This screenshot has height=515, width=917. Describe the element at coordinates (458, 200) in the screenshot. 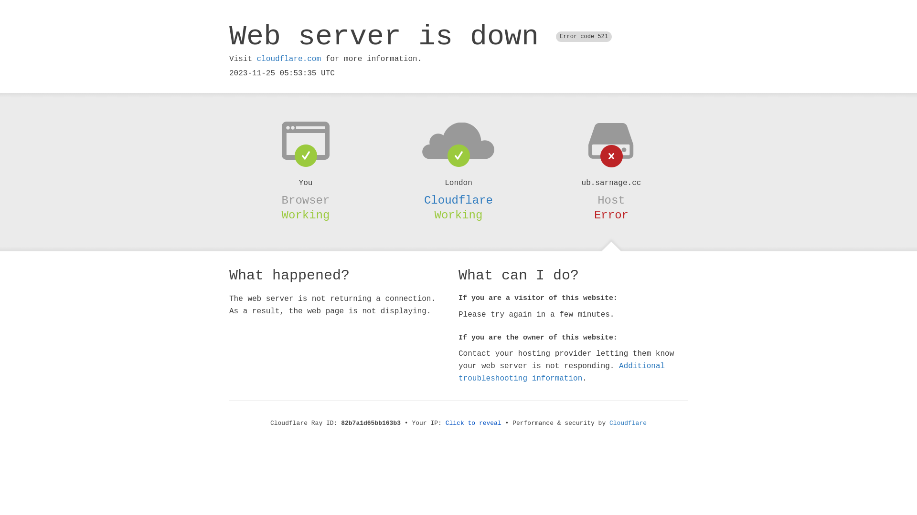

I see `Cloudflare` at that location.